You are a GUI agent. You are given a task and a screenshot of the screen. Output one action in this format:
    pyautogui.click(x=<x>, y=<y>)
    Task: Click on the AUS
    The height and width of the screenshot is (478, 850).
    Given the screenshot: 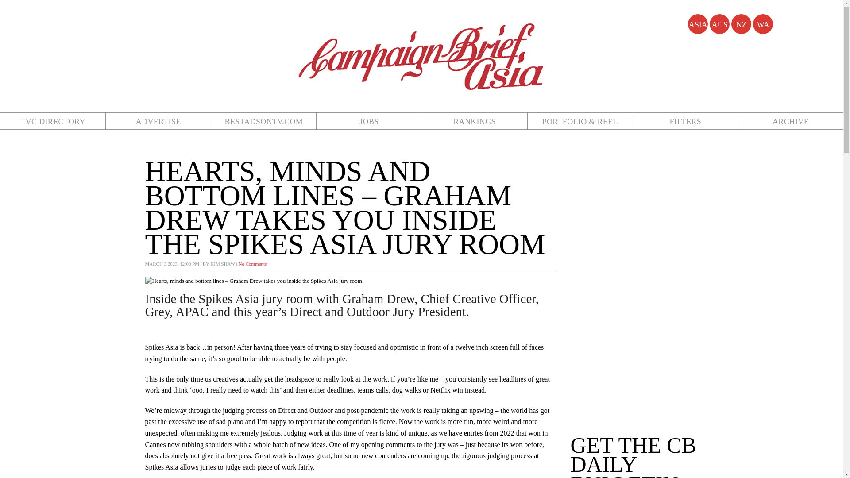 What is the action you would take?
    pyautogui.click(x=719, y=24)
    